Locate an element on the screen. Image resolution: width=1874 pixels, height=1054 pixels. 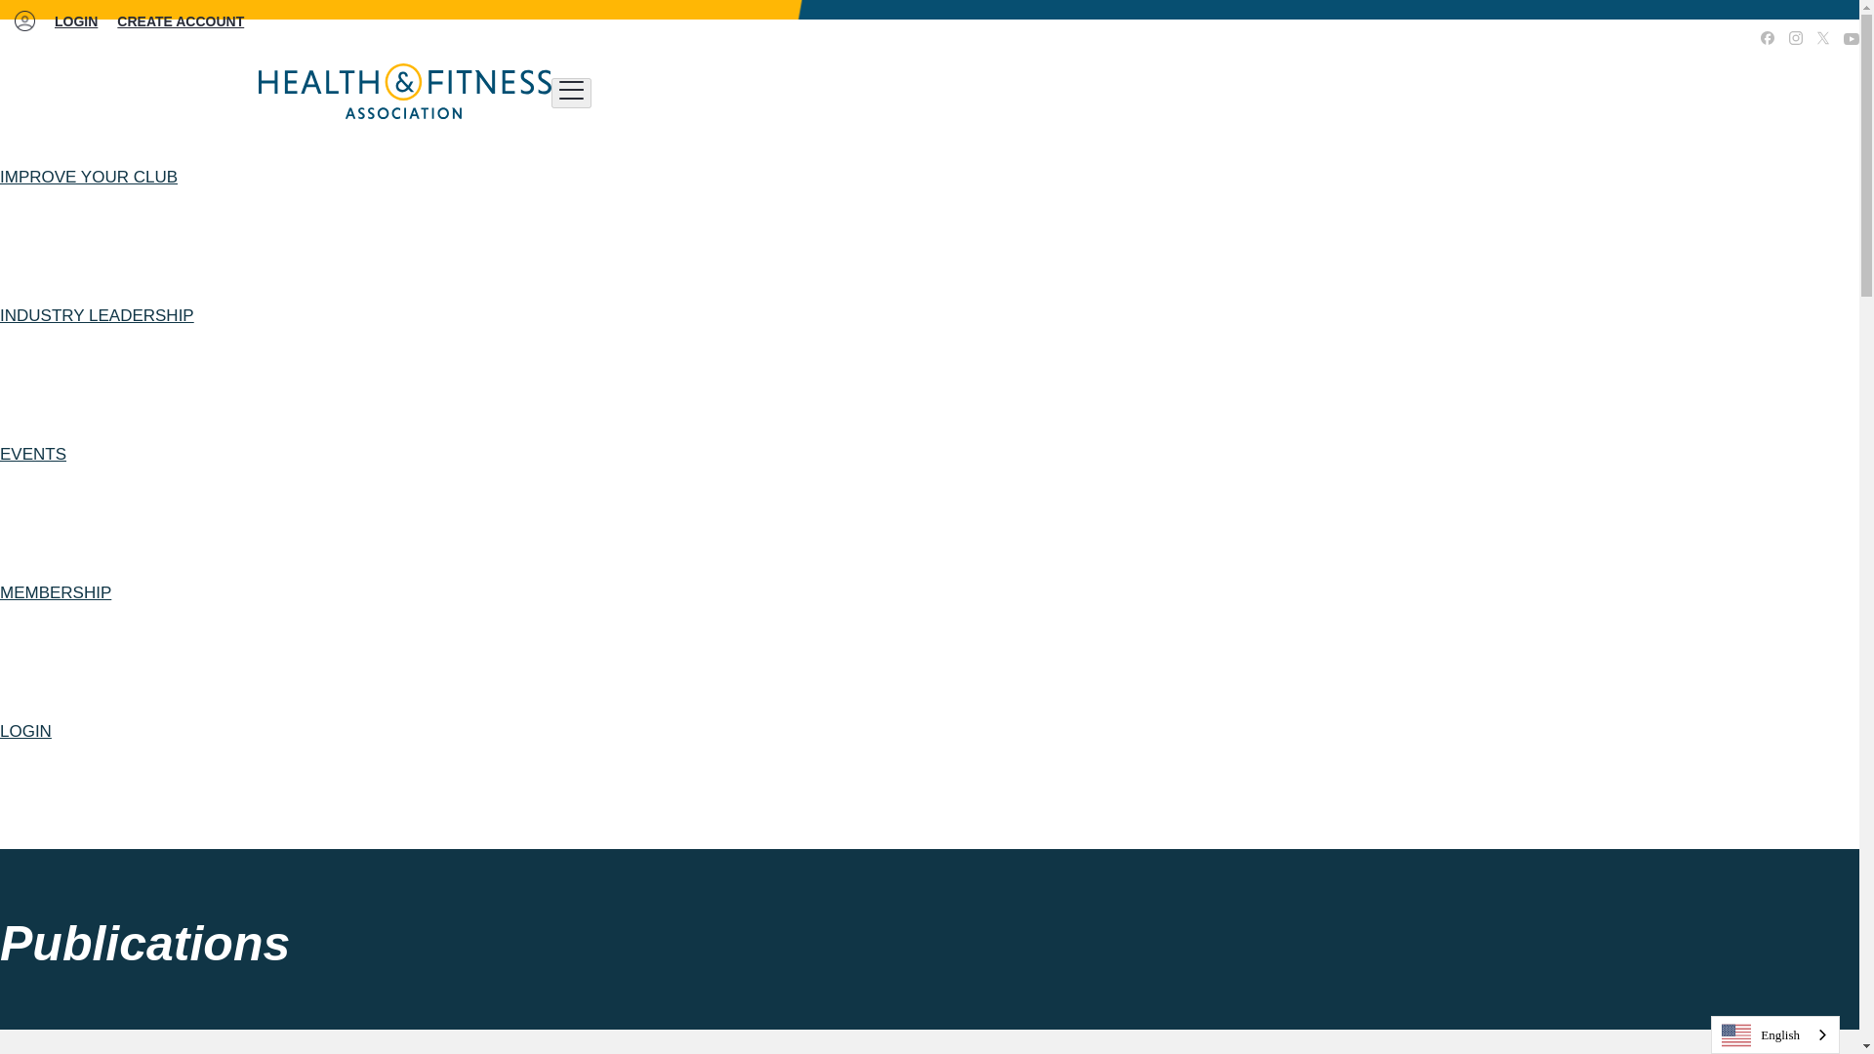
SEARCH is located at coordinates (1557, 39).